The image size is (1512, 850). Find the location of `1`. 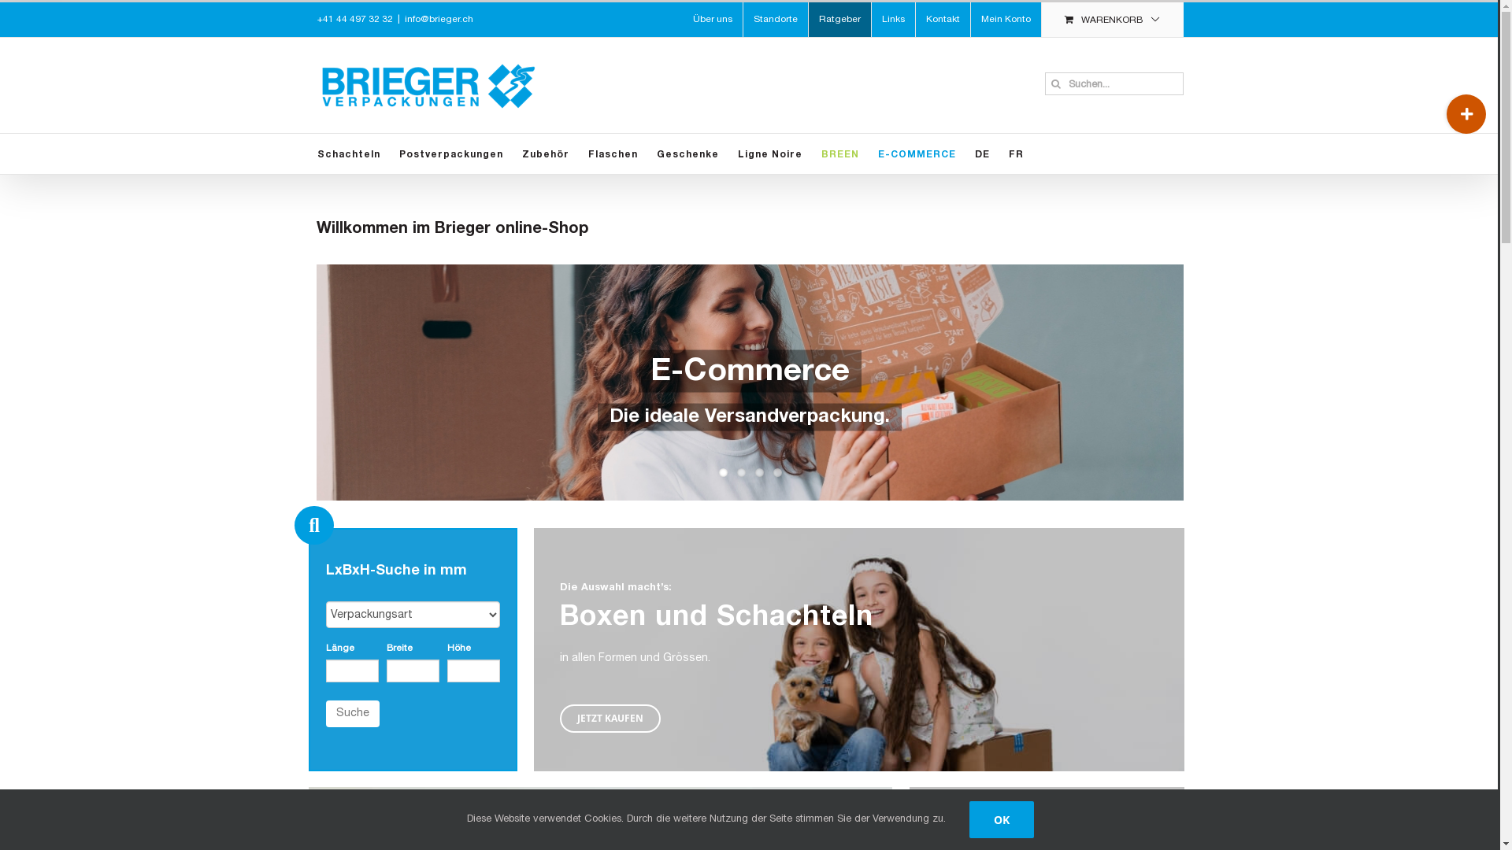

1 is located at coordinates (723, 472).